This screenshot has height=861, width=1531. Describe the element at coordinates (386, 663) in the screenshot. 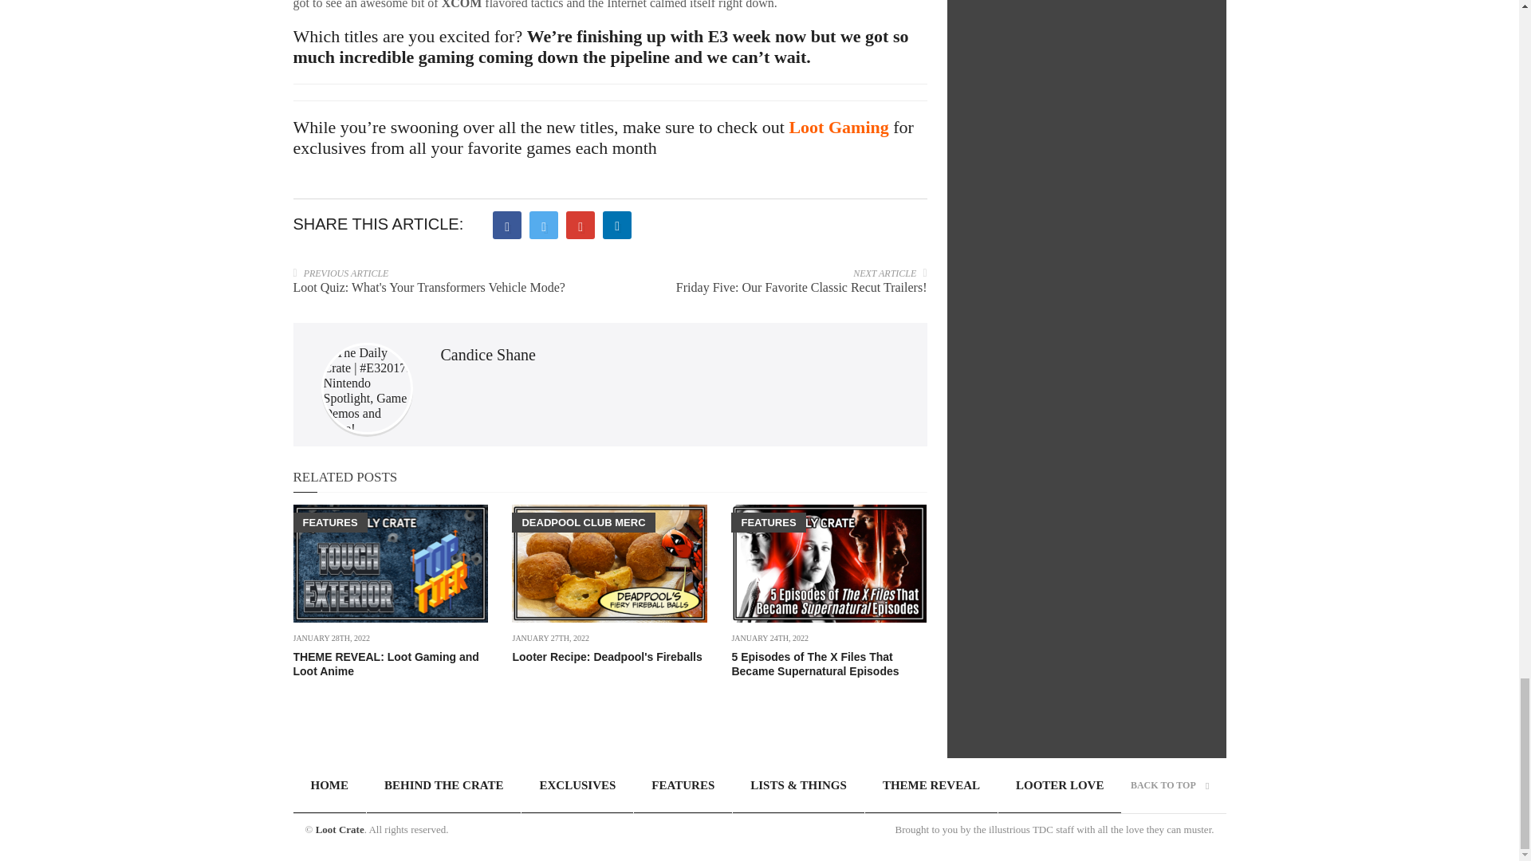

I see `THEME REVEAL: Loot Gaming and Loot Anime` at that location.